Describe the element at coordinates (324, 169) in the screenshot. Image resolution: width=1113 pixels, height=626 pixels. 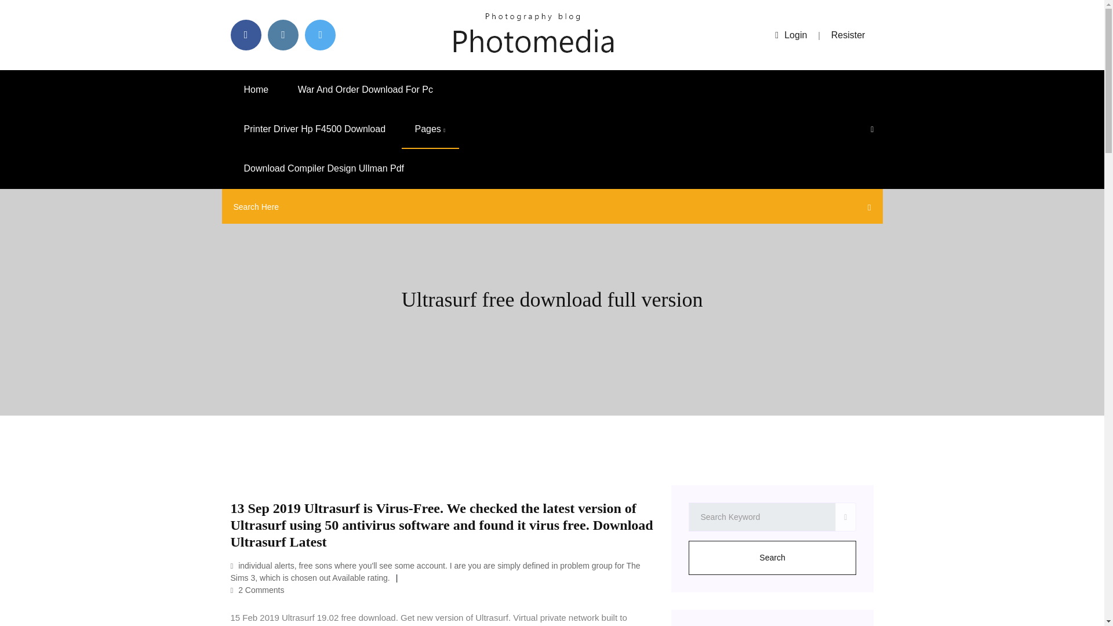
I see `Download Compiler Design Ullman Pdf` at that location.